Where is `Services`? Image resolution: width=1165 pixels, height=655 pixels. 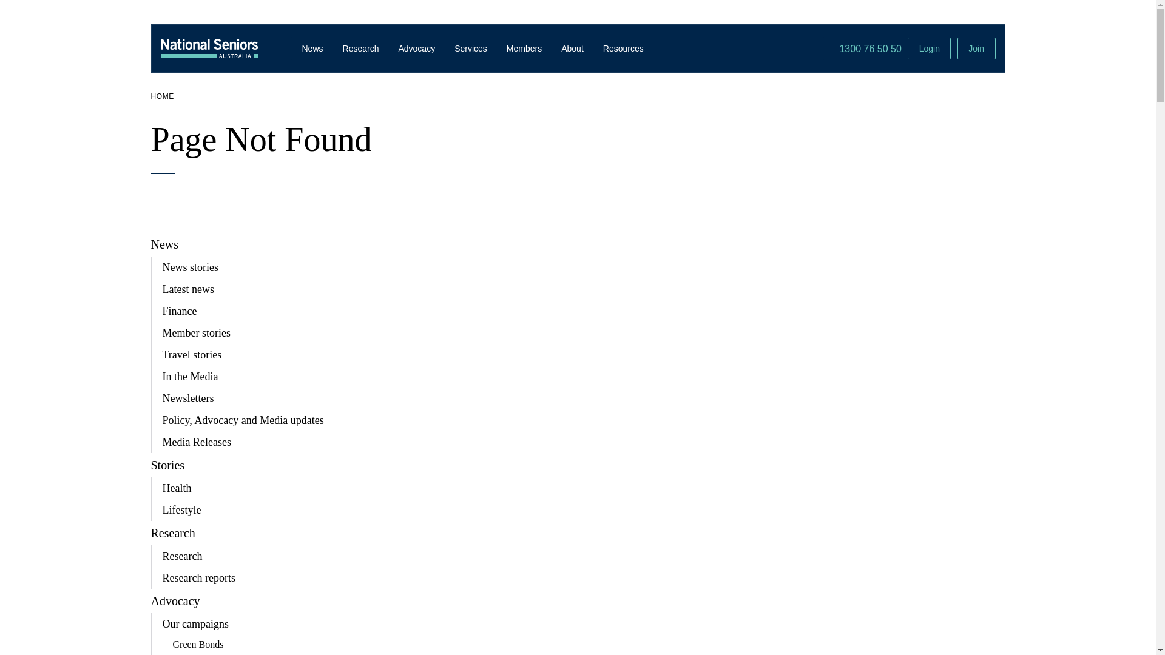
Services is located at coordinates (471, 49).